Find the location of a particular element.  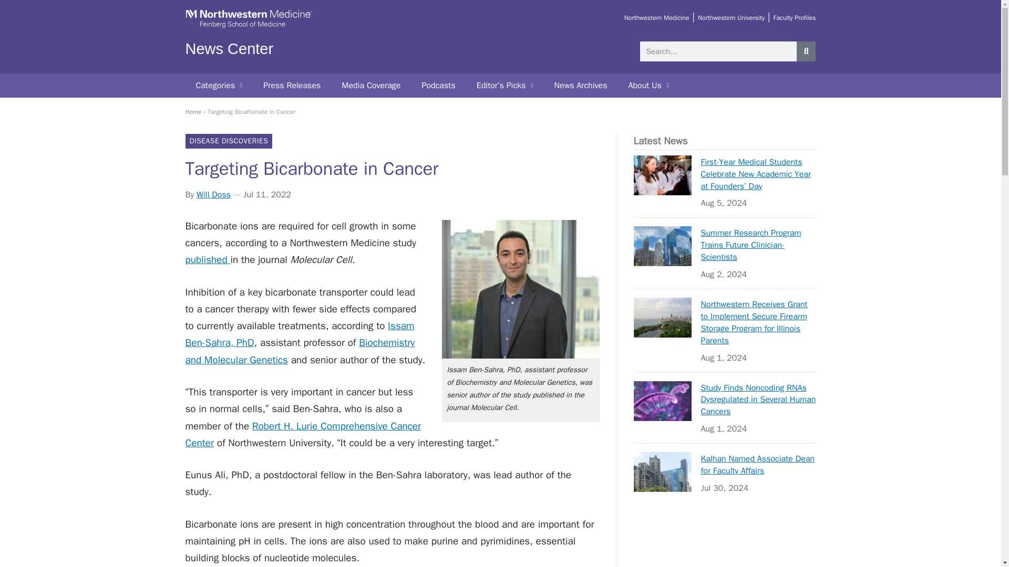

Media Coverage is located at coordinates (370, 85).